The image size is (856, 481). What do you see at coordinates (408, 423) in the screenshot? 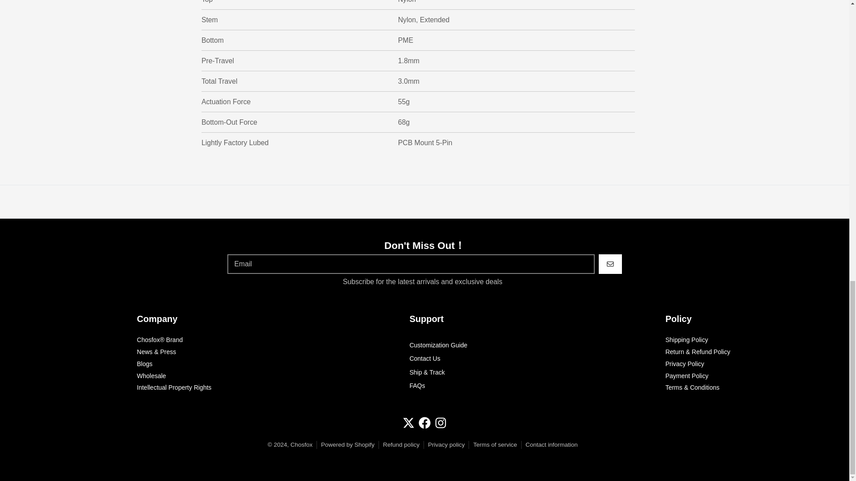
I see `Twitter - Chosfox` at bounding box center [408, 423].